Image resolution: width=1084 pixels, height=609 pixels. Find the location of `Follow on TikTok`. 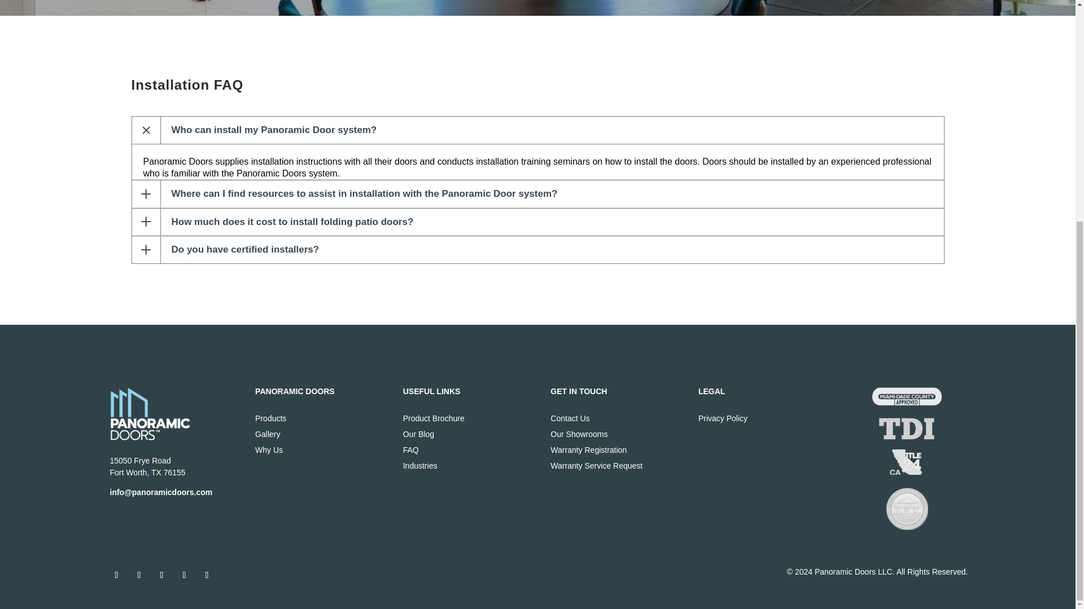

Follow on TikTok is located at coordinates (183, 575).